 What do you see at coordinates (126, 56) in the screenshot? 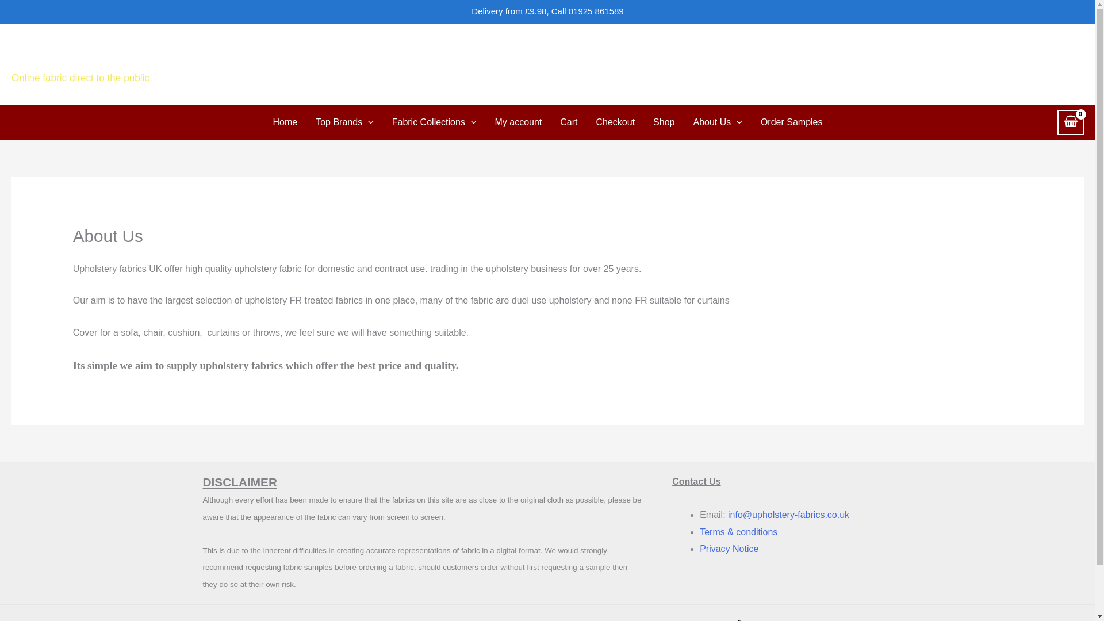
I see `Upholstery Fabrics UK` at bounding box center [126, 56].